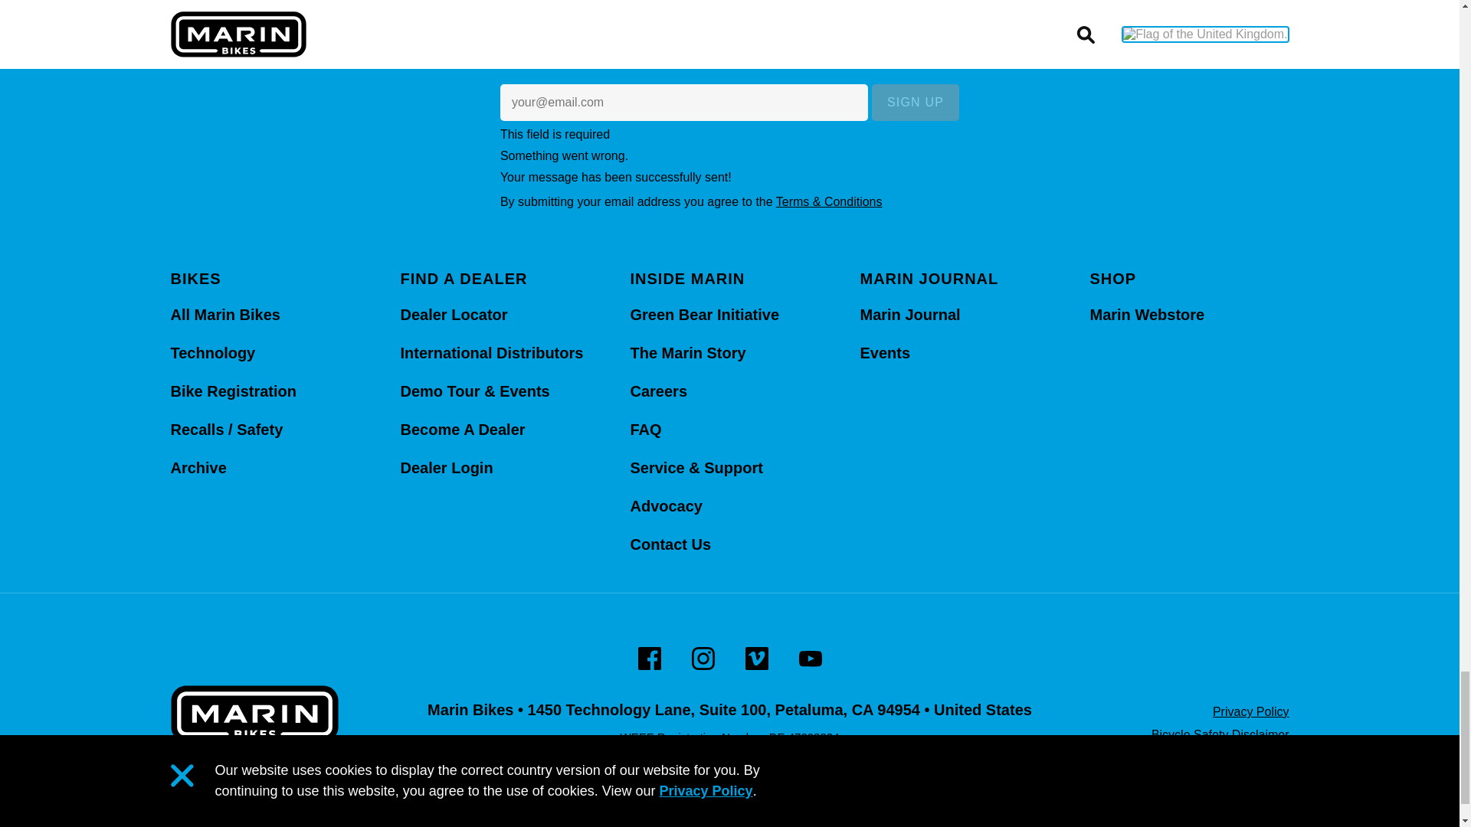 Image resolution: width=1471 pixels, height=827 pixels. What do you see at coordinates (454, 314) in the screenshot?
I see `Dealer Locator` at bounding box center [454, 314].